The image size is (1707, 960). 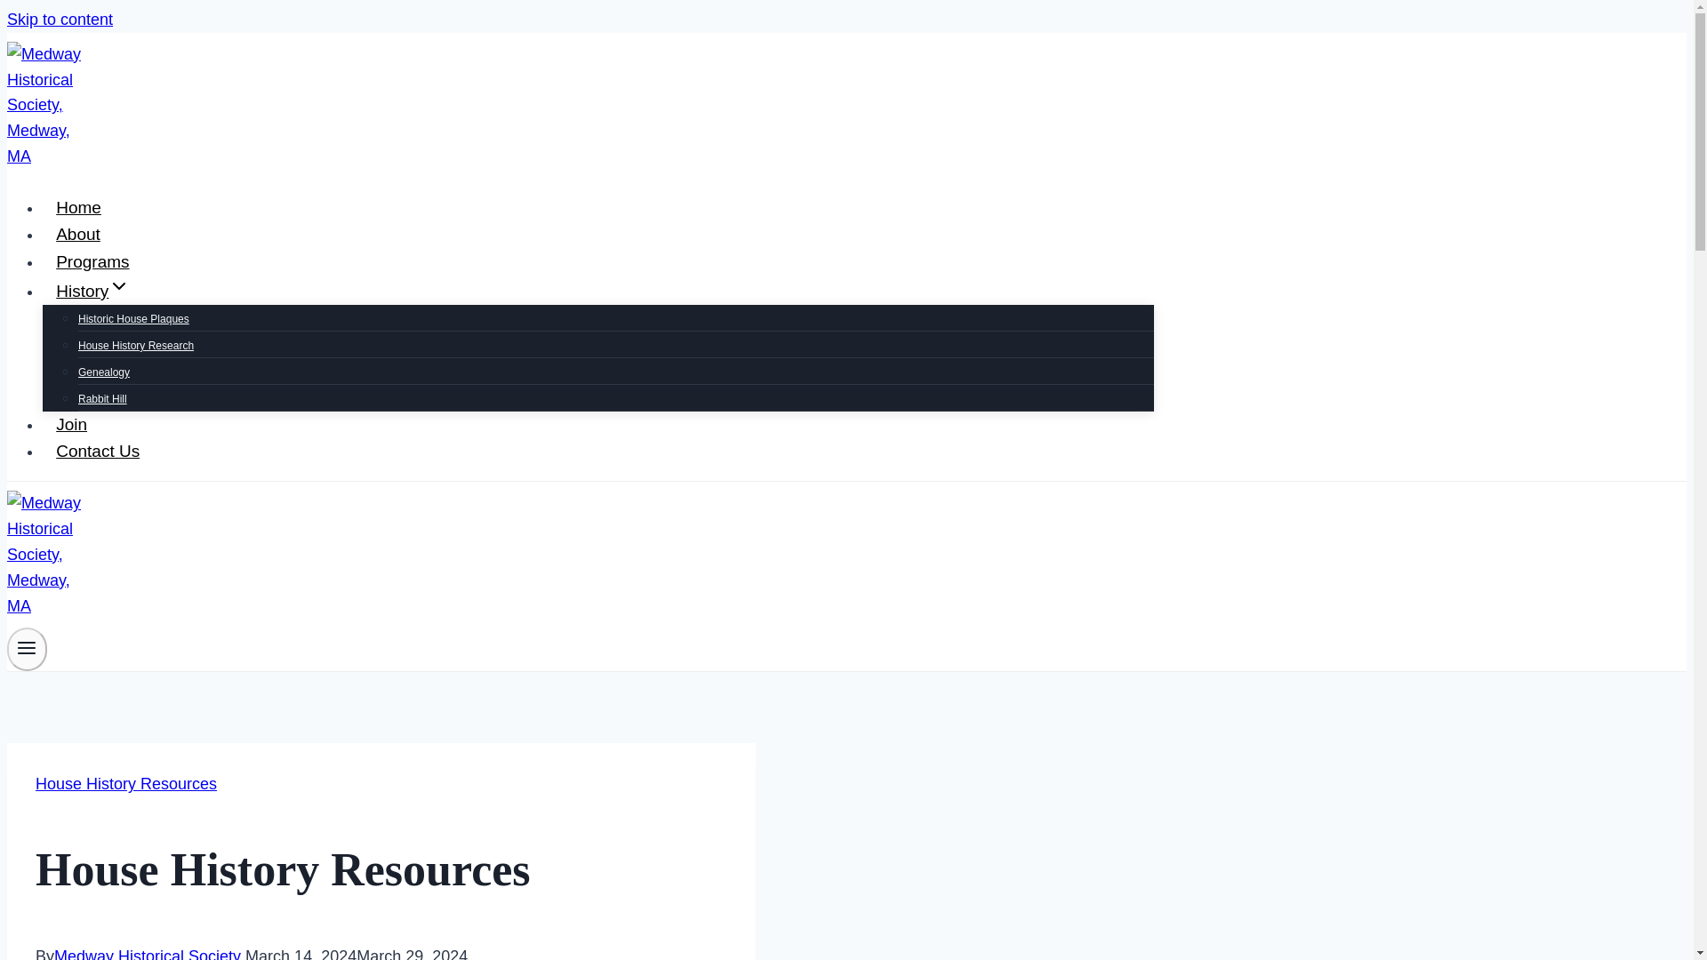 What do you see at coordinates (78, 234) in the screenshot?
I see `About` at bounding box center [78, 234].